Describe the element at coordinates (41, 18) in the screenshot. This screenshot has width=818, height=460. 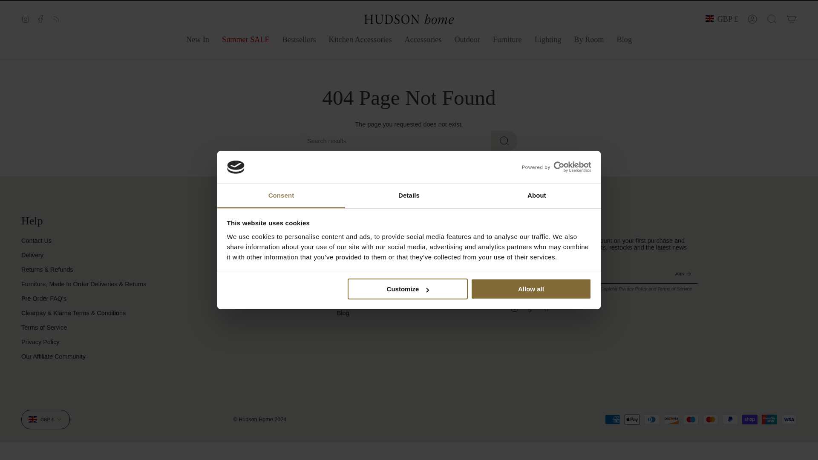
I see `Hudson Home on Facebook` at that location.